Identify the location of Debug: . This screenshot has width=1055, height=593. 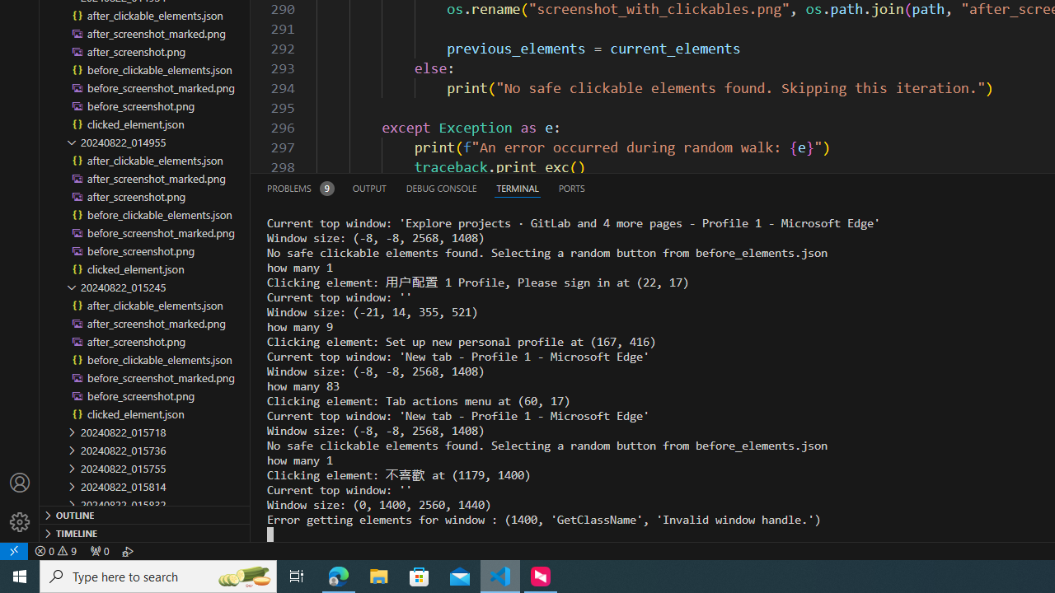
(128, 550).